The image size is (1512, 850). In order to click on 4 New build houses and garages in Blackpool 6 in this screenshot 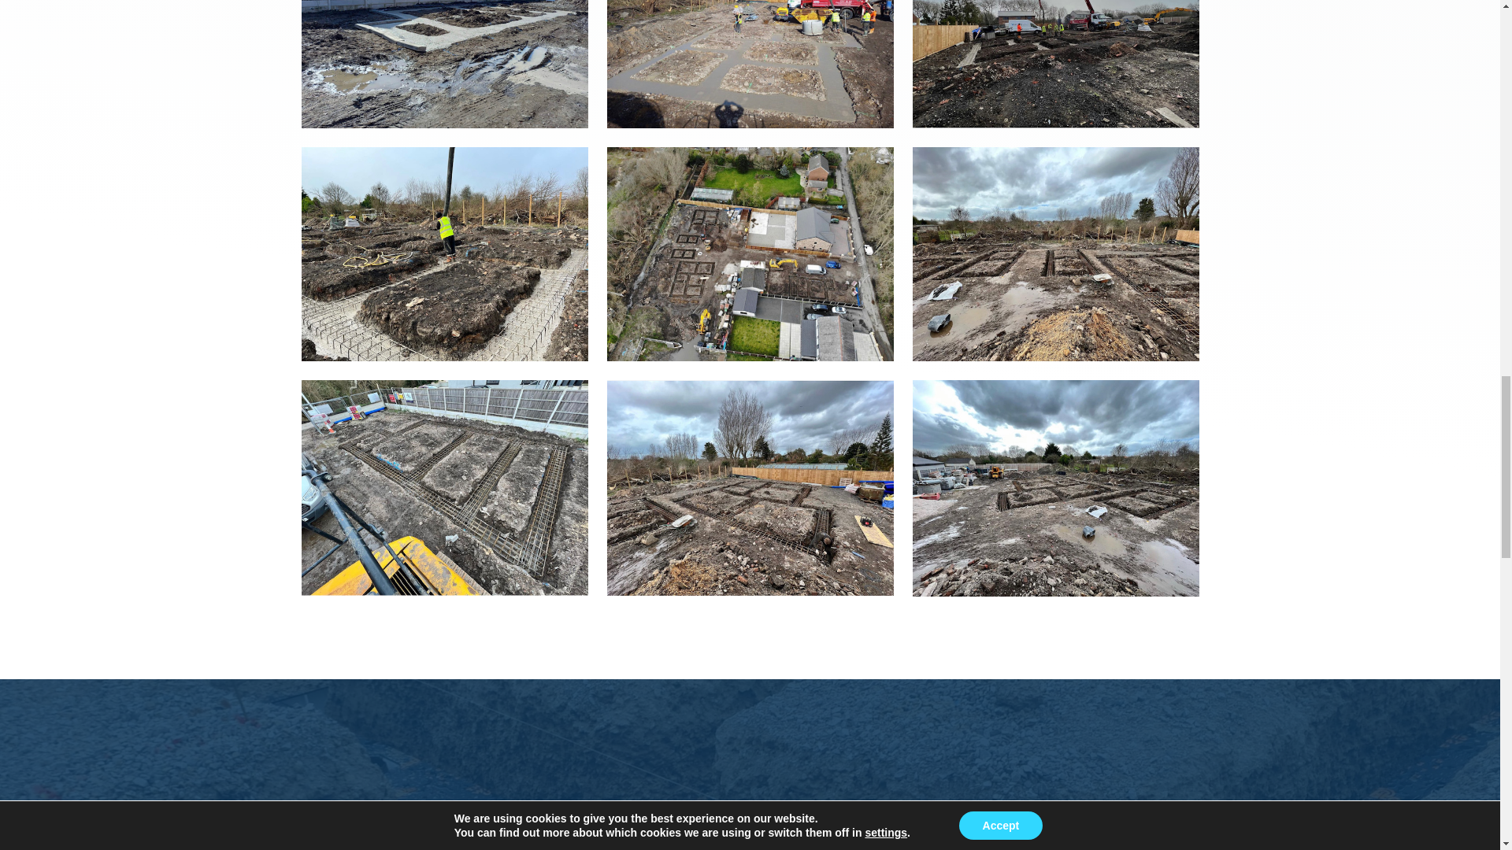, I will do `click(1055, 253)`.